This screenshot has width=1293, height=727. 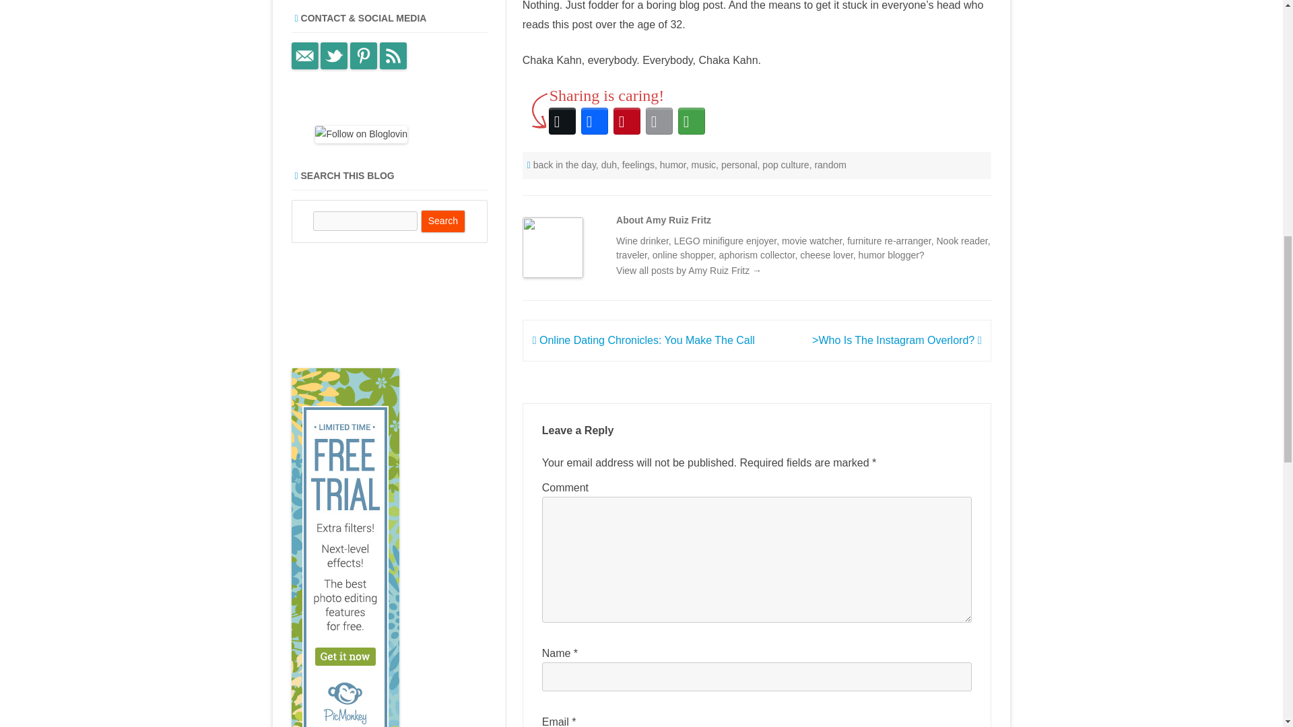 I want to click on pop culture, so click(x=785, y=164).